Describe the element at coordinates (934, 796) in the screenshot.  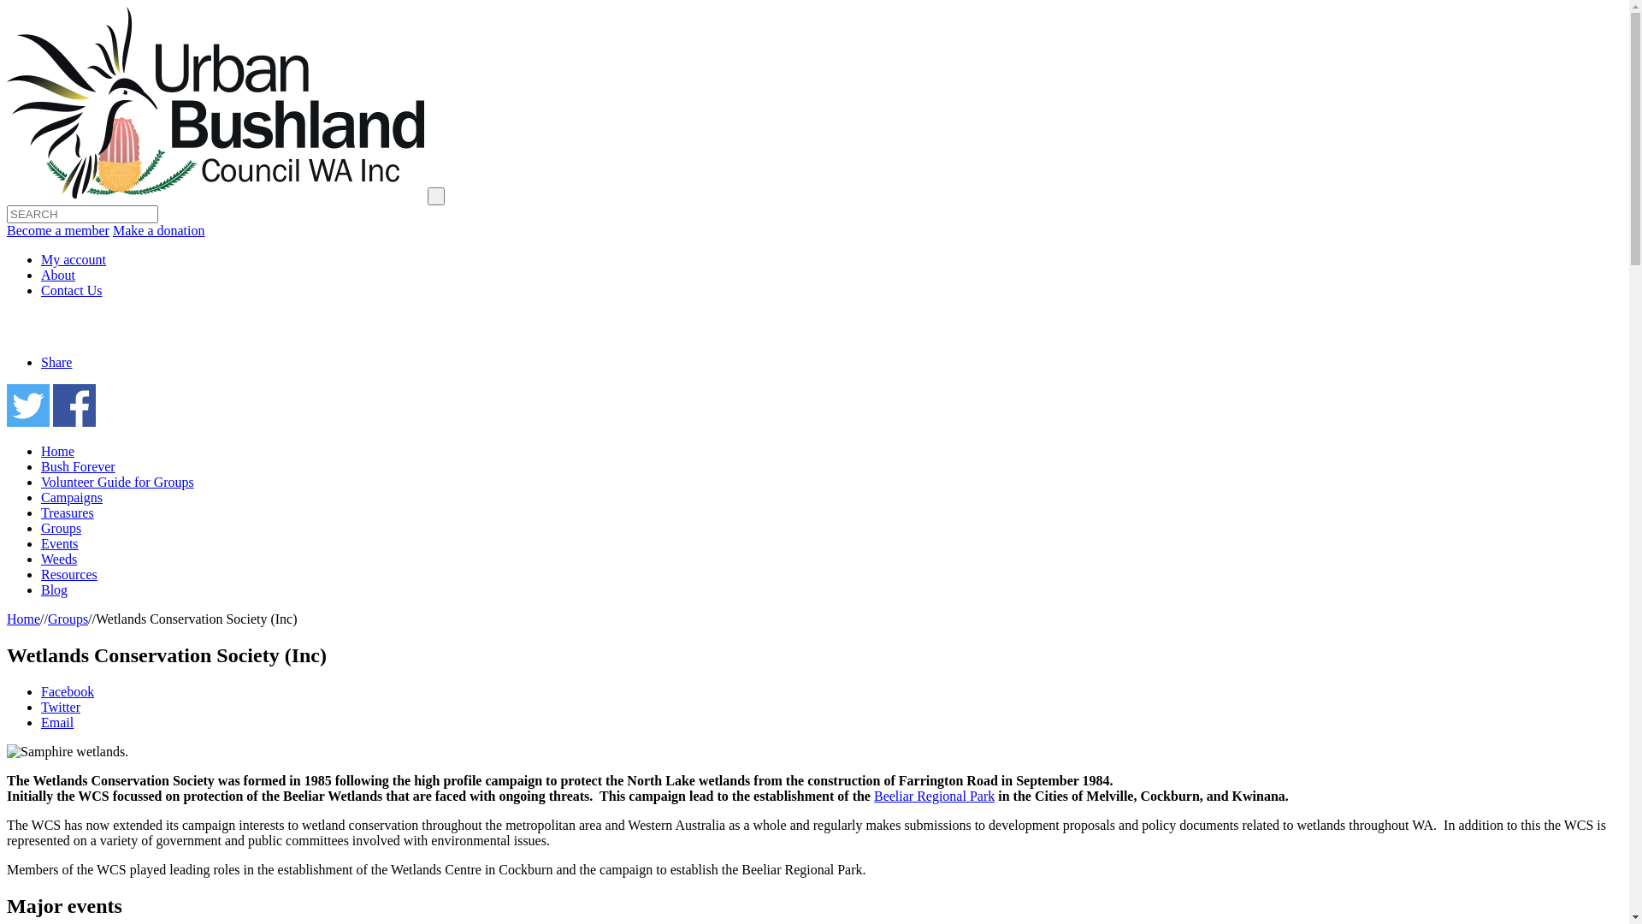
I see `Beeliar Regional Park` at that location.